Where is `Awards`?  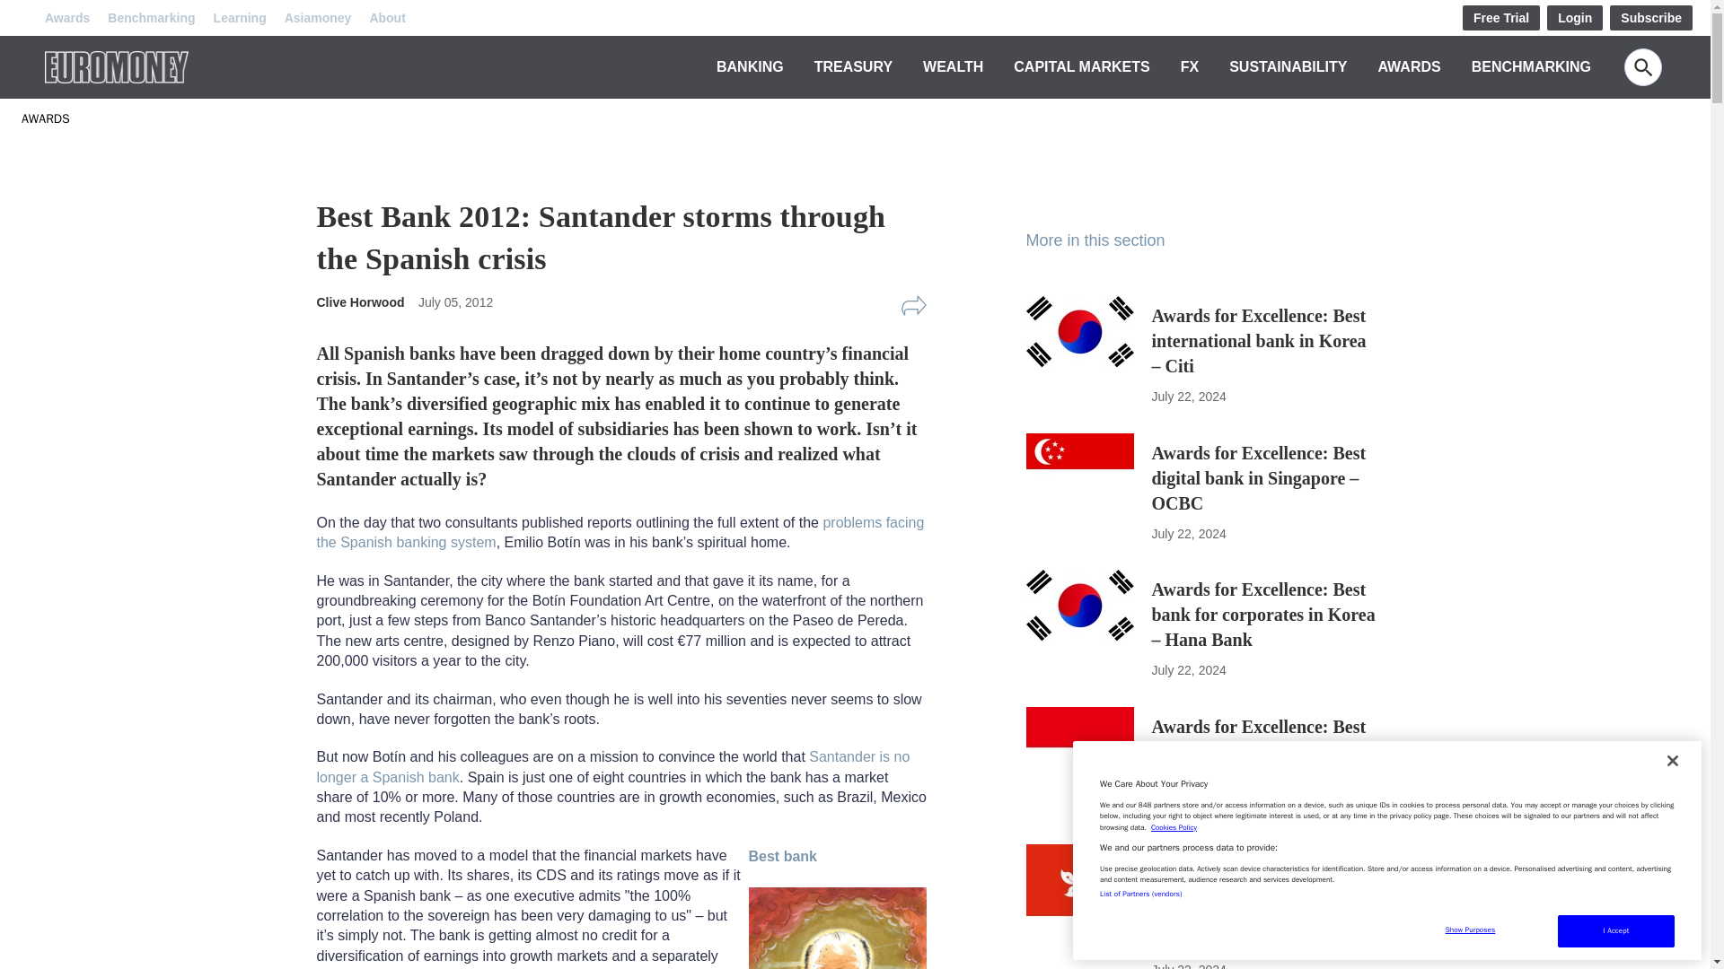
Awards is located at coordinates (66, 18).